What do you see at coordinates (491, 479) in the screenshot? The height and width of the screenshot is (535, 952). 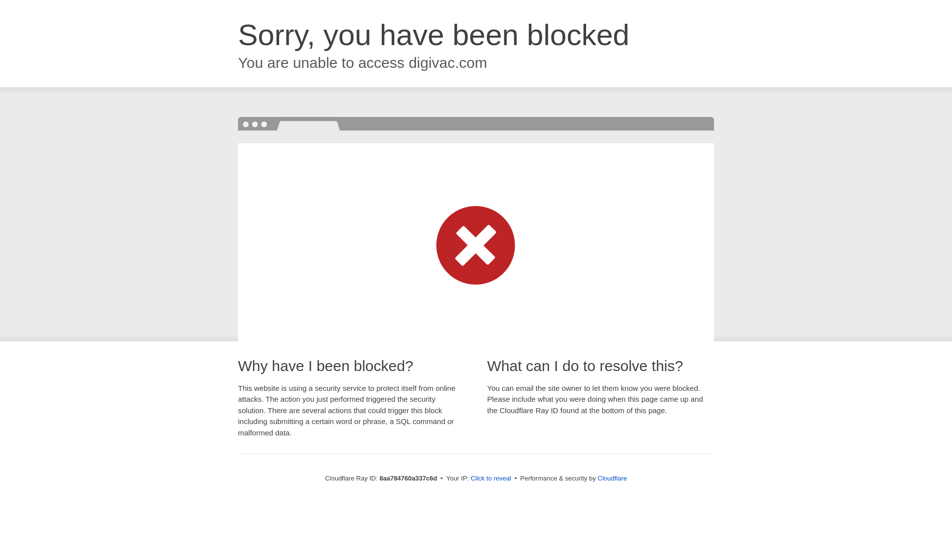 I see `Click to reveal` at bounding box center [491, 479].